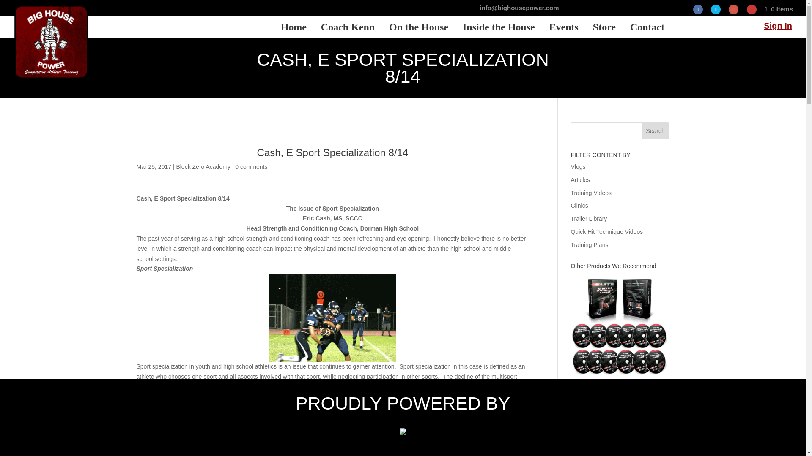  Describe the element at coordinates (419, 27) in the screenshot. I see `On the House` at that location.